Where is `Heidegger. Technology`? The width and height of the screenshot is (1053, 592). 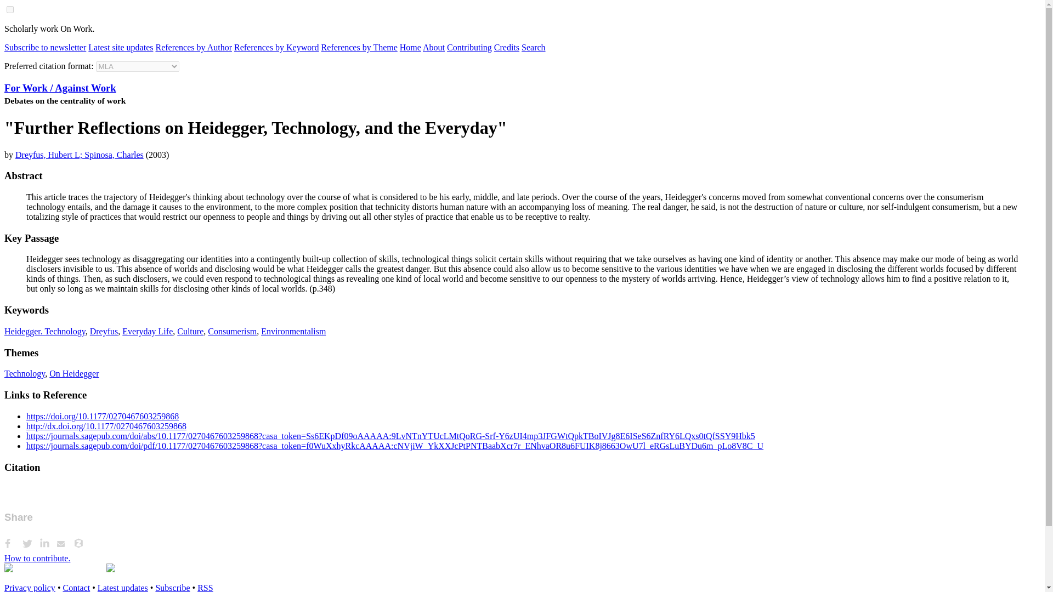
Heidegger. Technology is located at coordinates (44, 331).